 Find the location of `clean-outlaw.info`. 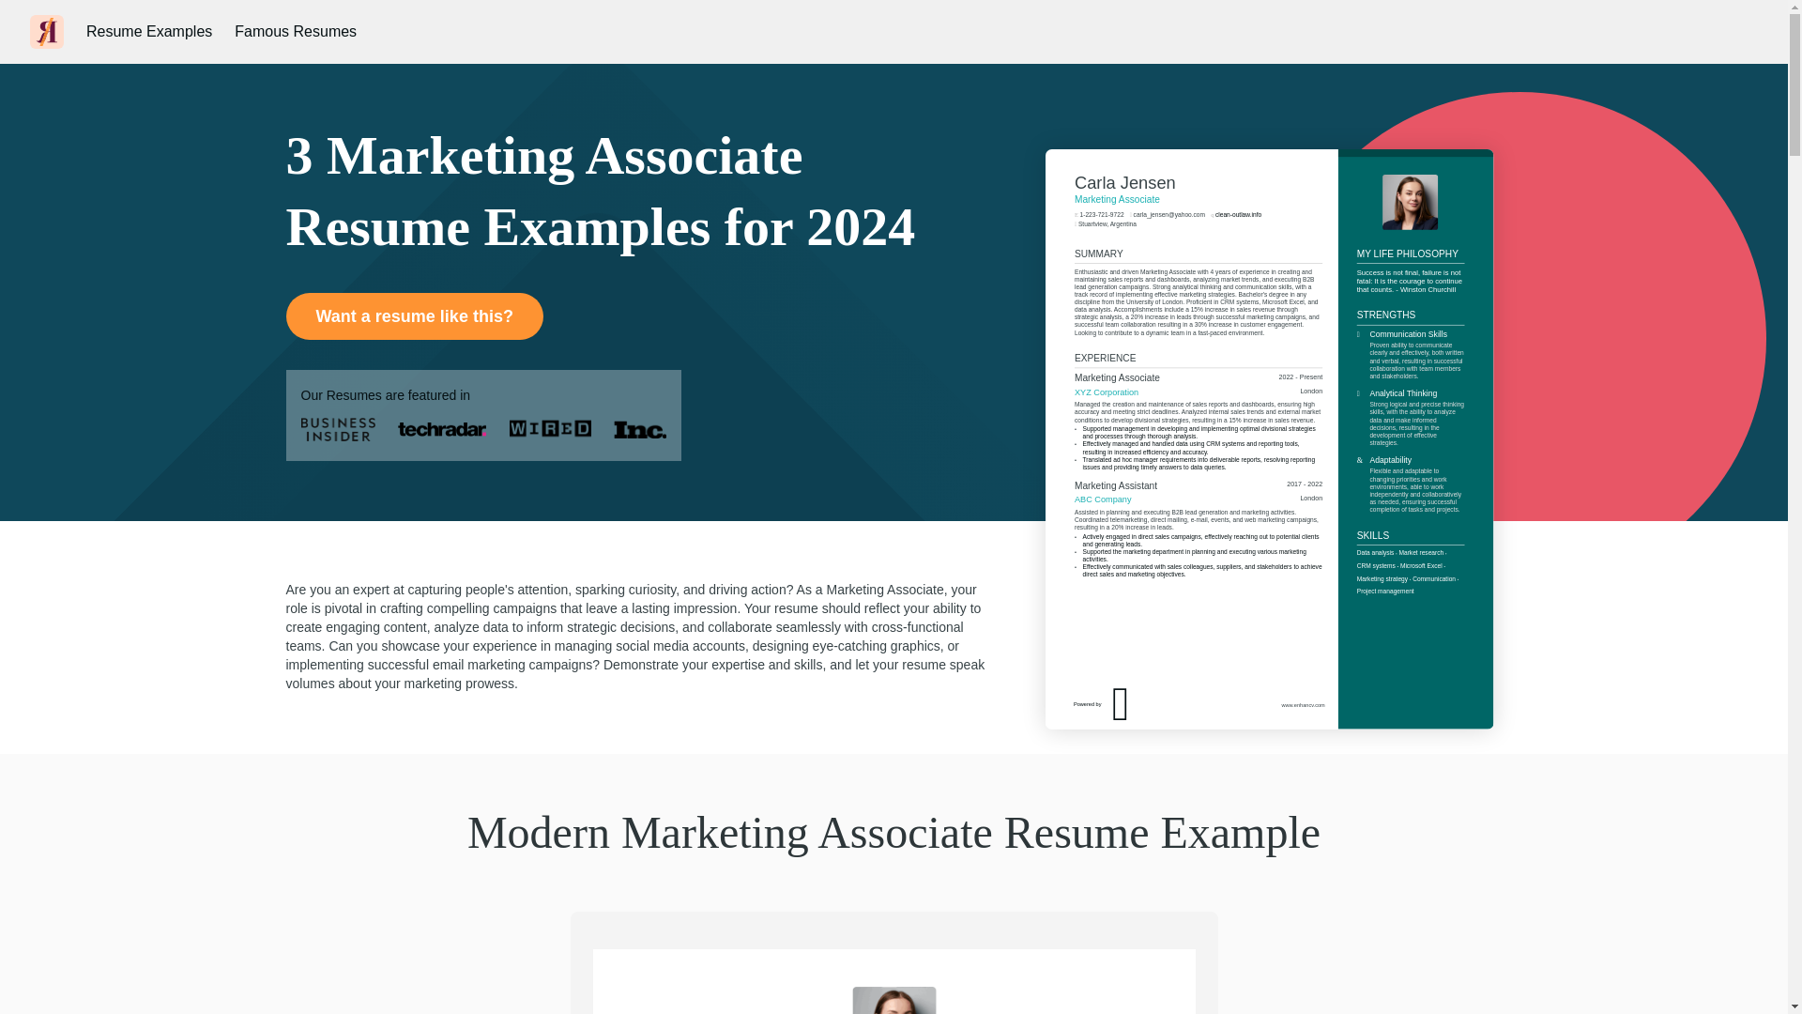

clean-outlaw.info is located at coordinates (1267, 265).